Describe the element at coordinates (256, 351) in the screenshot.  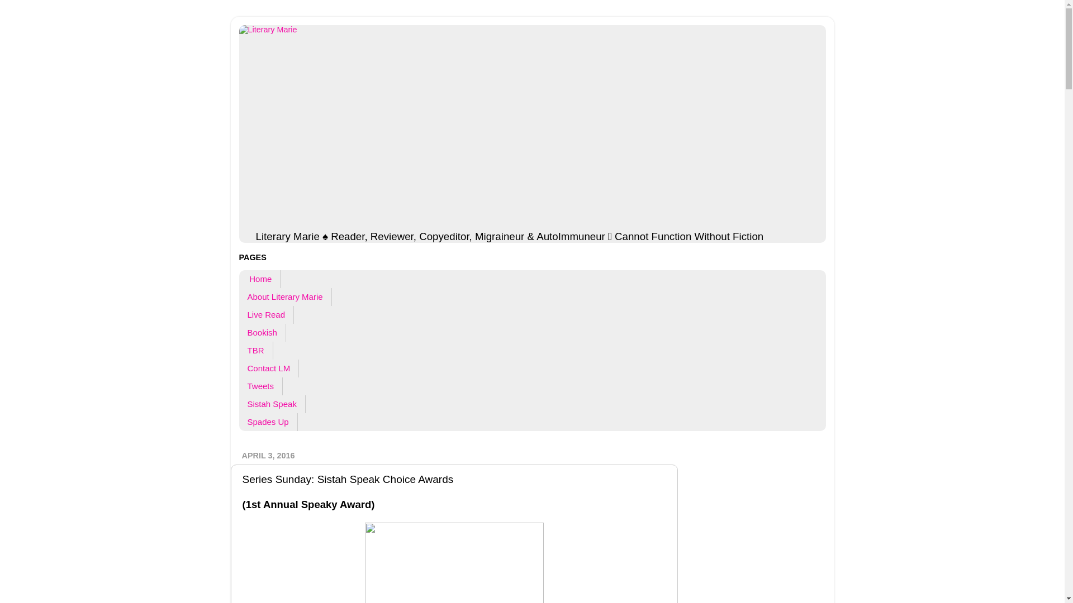
I see `TBR` at that location.